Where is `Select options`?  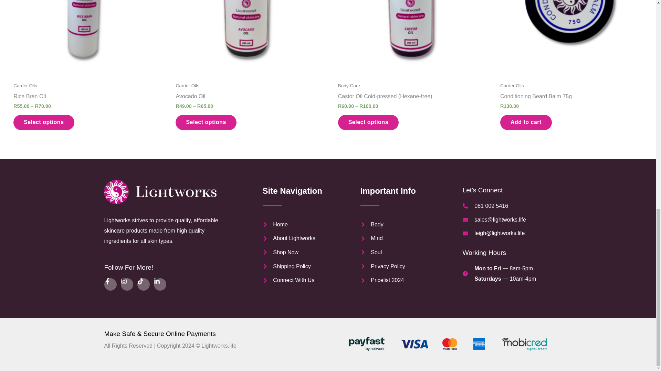 Select options is located at coordinates (43, 122).